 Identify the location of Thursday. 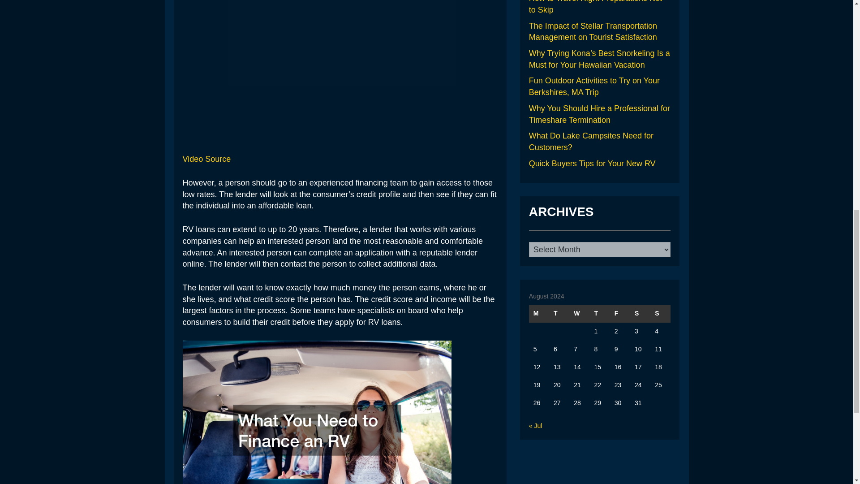
(600, 314).